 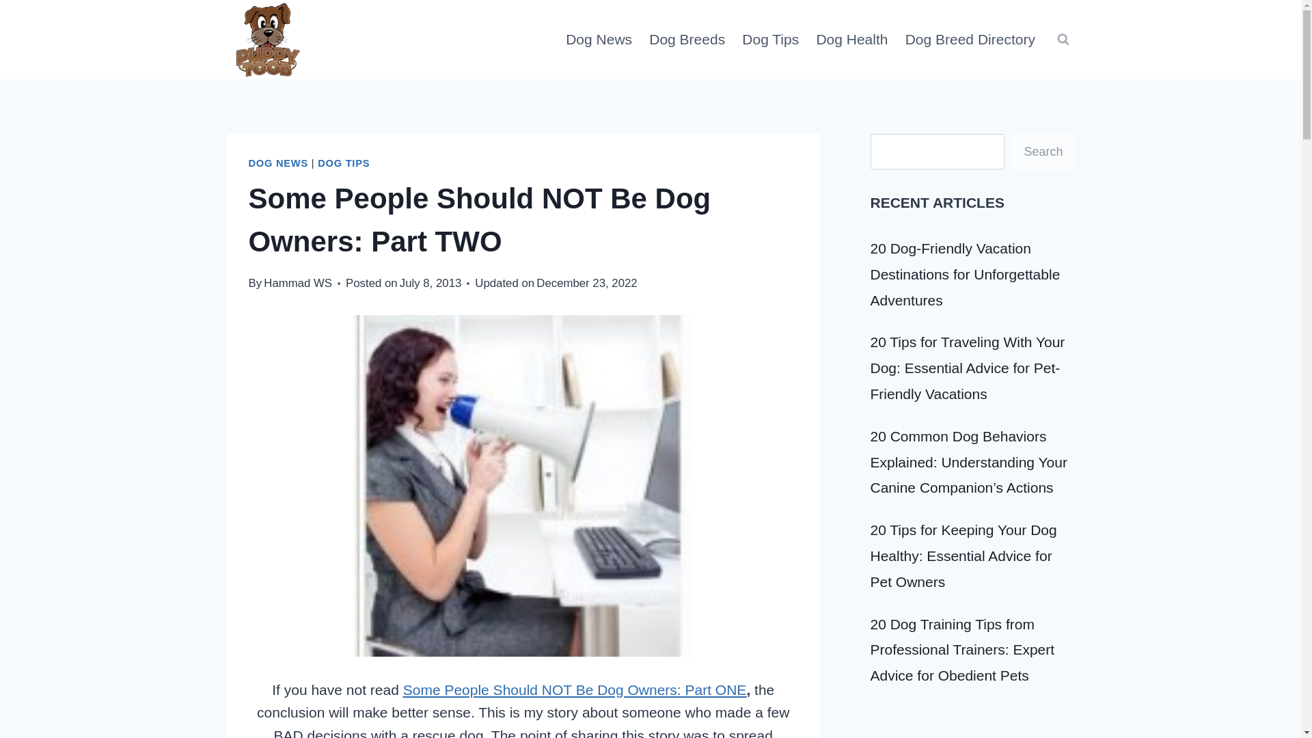 What do you see at coordinates (574, 689) in the screenshot?
I see `Some People Should NOT Be Dog Owners: Part ONE` at bounding box center [574, 689].